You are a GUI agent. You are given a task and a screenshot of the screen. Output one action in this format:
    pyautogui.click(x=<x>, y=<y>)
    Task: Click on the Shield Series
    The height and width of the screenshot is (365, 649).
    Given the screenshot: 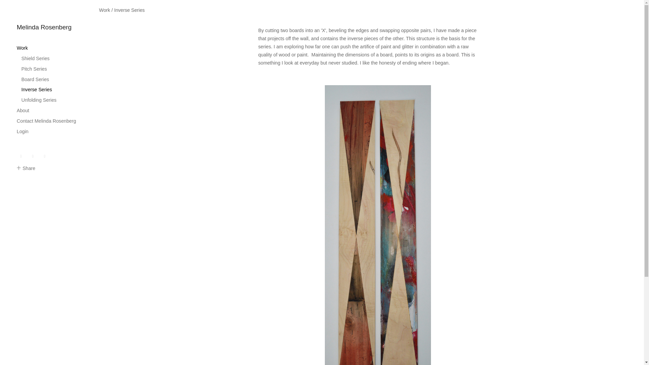 What is the action you would take?
    pyautogui.click(x=35, y=58)
    